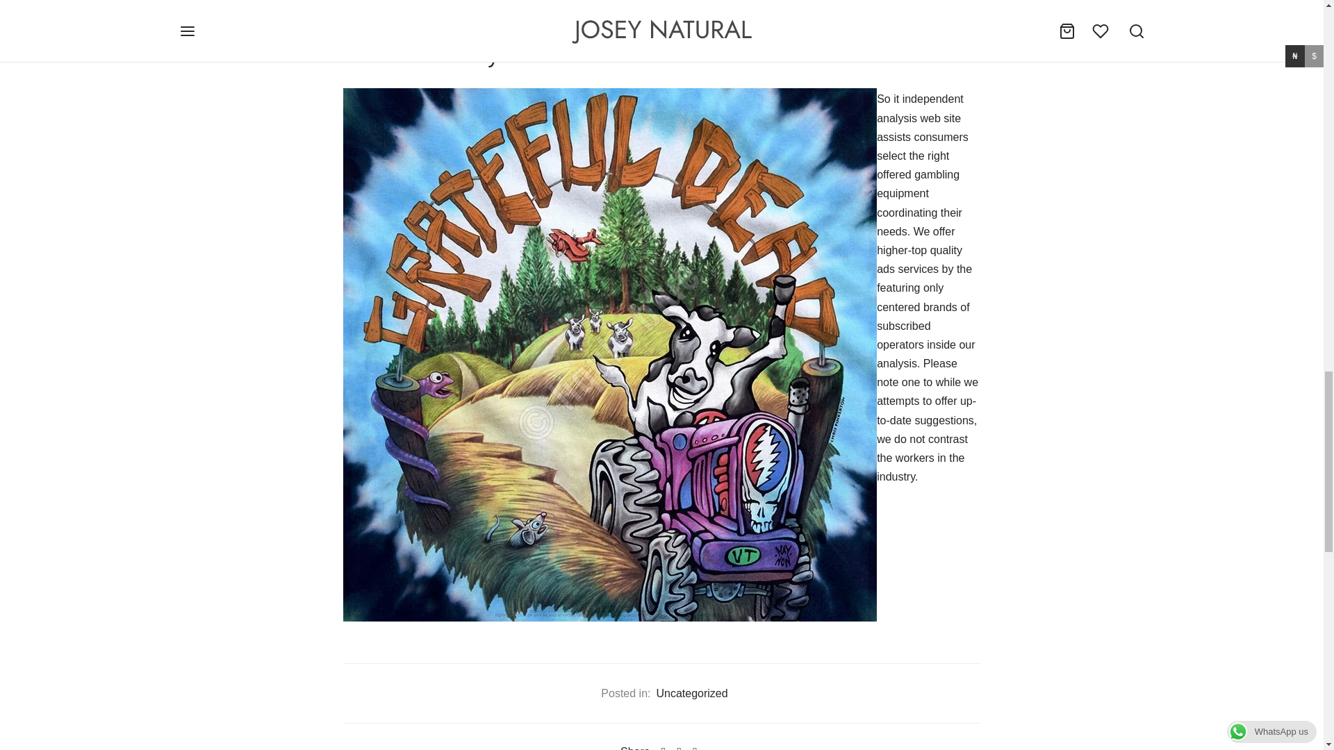  What do you see at coordinates (691, 693) in the screenshot?
I see `Uncategorized` at bounding box center [691, 693].